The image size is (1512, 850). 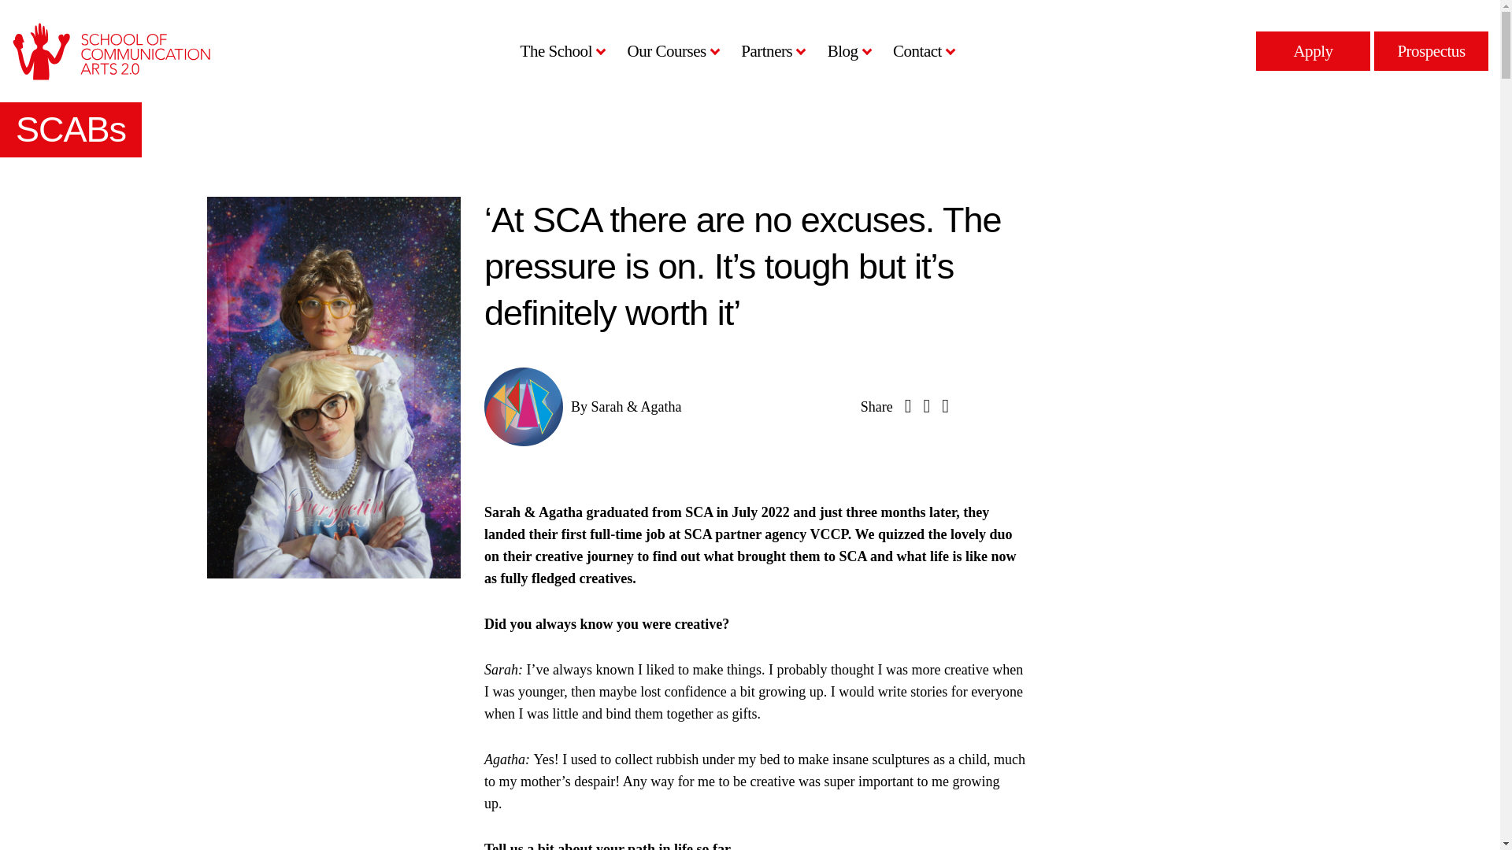 I want to click on Prospectus, so click(x=1431, y=50).